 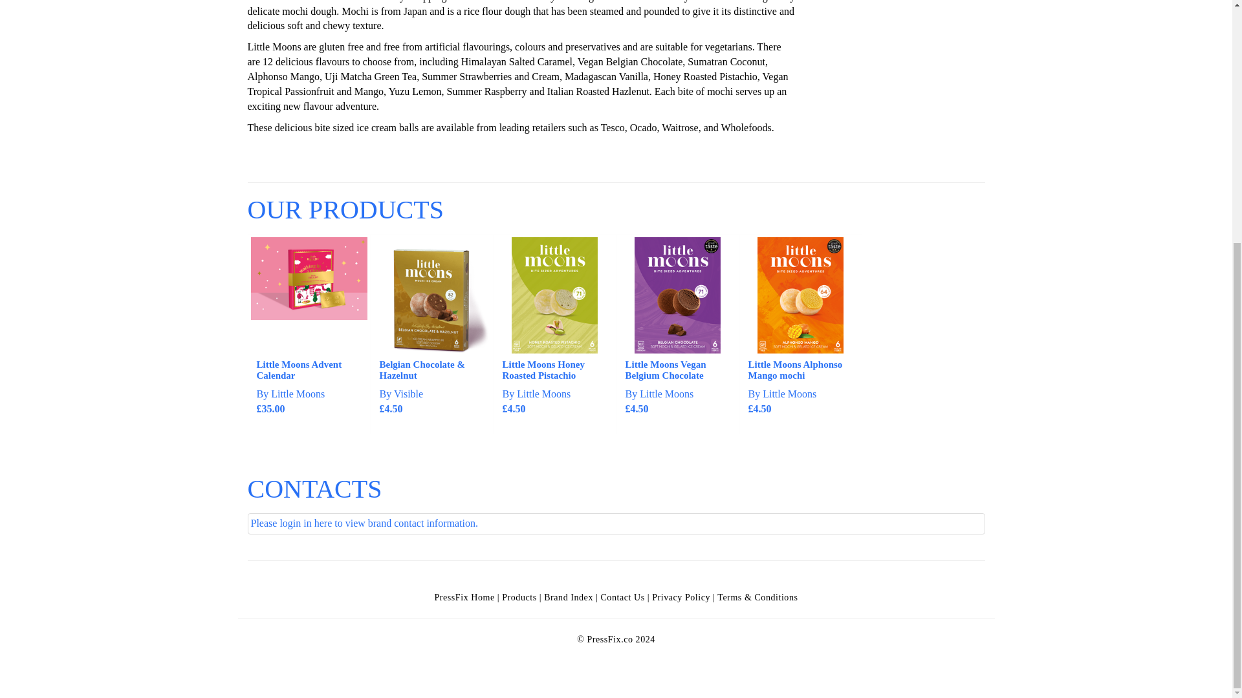 I want to click on Please login in here to view brand contact information., so click(x=616, y=523).